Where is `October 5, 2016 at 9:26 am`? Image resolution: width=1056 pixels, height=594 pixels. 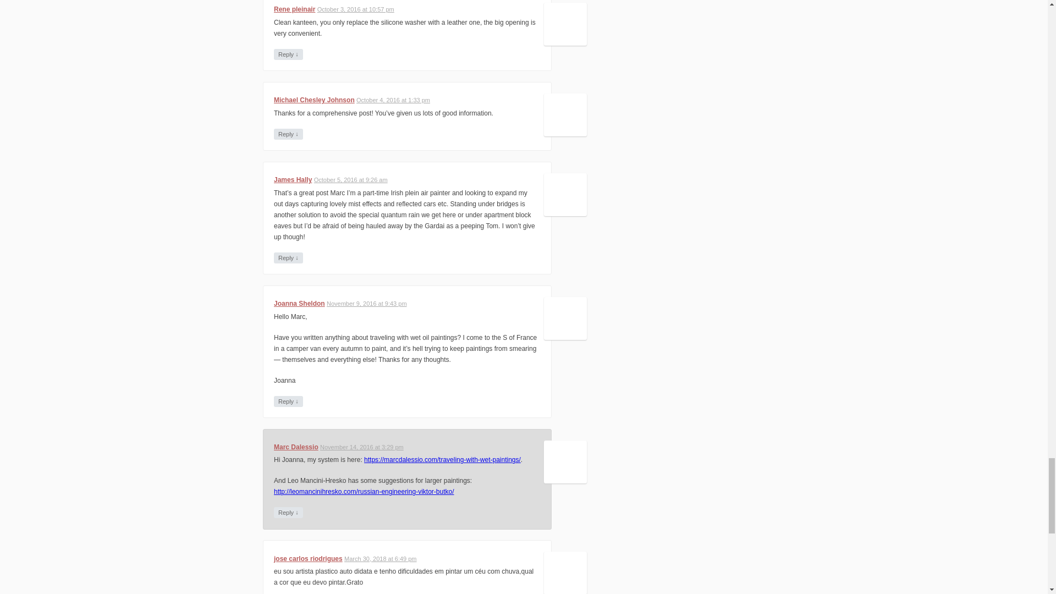
October 5, 2016 at 9:26 am is located at coordinates (350, 179).